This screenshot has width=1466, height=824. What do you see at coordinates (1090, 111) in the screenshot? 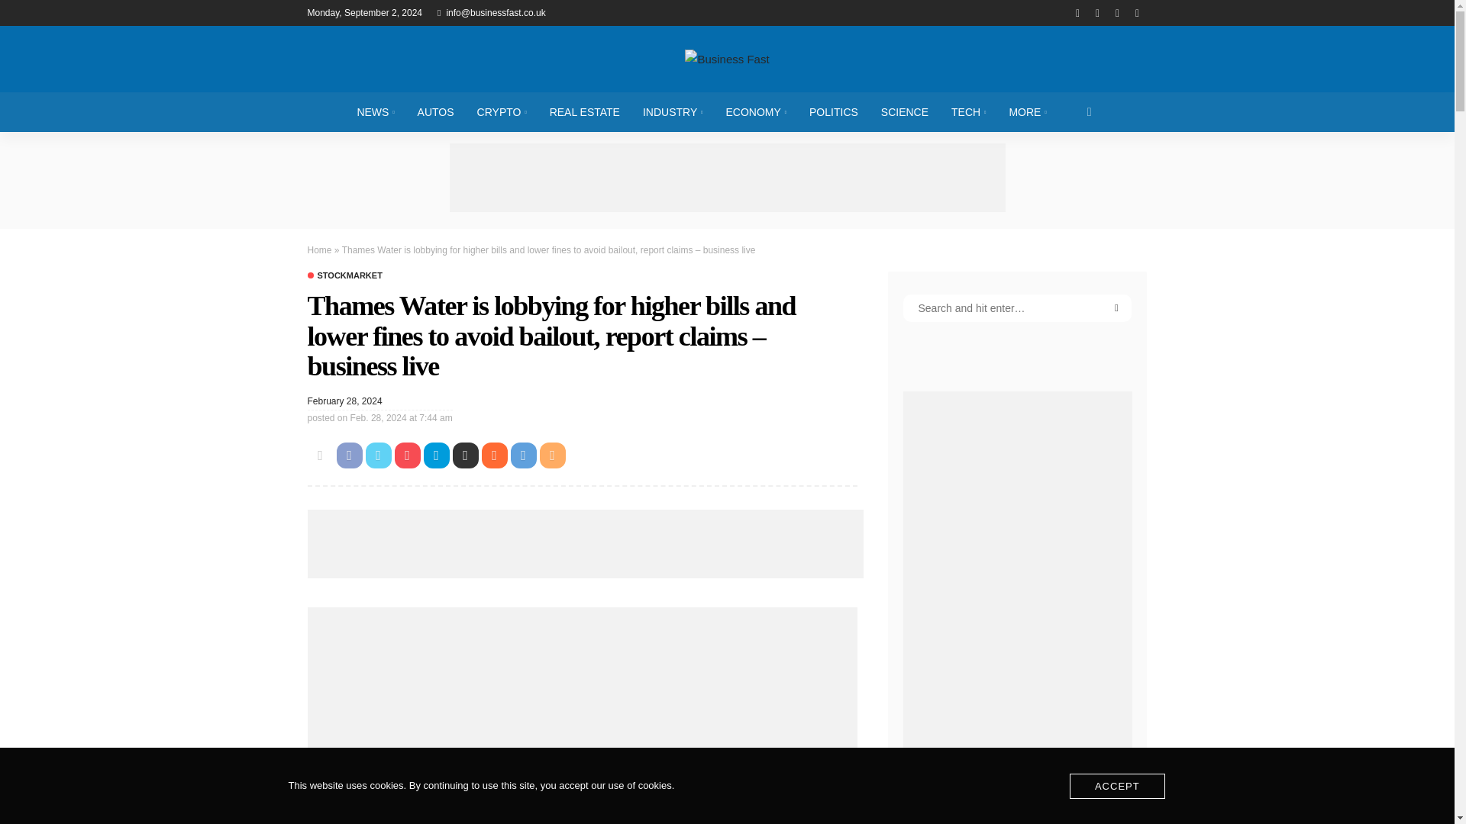
I see `search` at bounding box center [1090, 111].